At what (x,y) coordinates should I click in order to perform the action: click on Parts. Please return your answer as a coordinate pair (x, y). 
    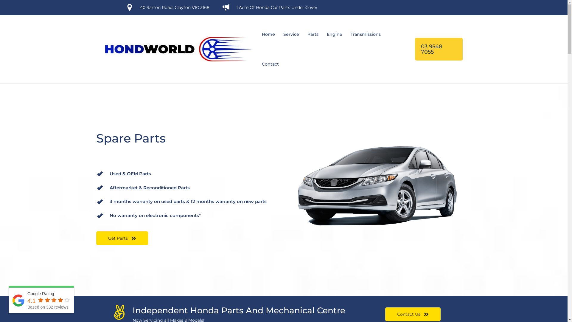
    Looking at the image, I should click on (313, 34).